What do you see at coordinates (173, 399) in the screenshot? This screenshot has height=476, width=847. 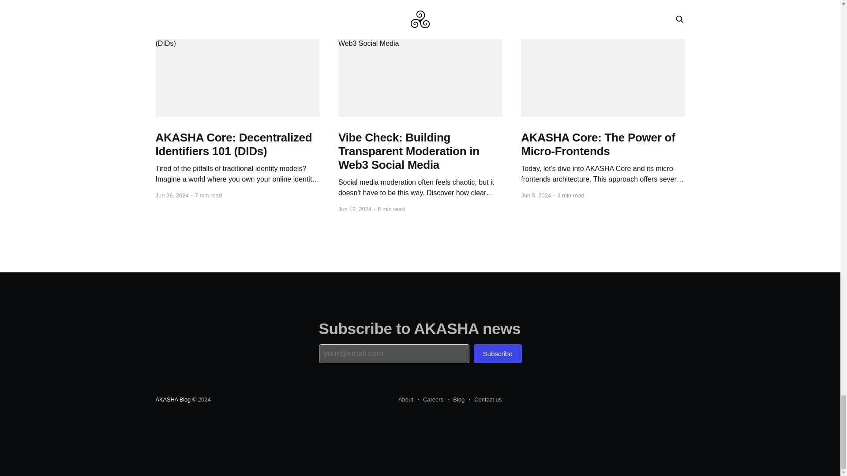 I see `AKASHA Blog` at bounding box center [173, 399].